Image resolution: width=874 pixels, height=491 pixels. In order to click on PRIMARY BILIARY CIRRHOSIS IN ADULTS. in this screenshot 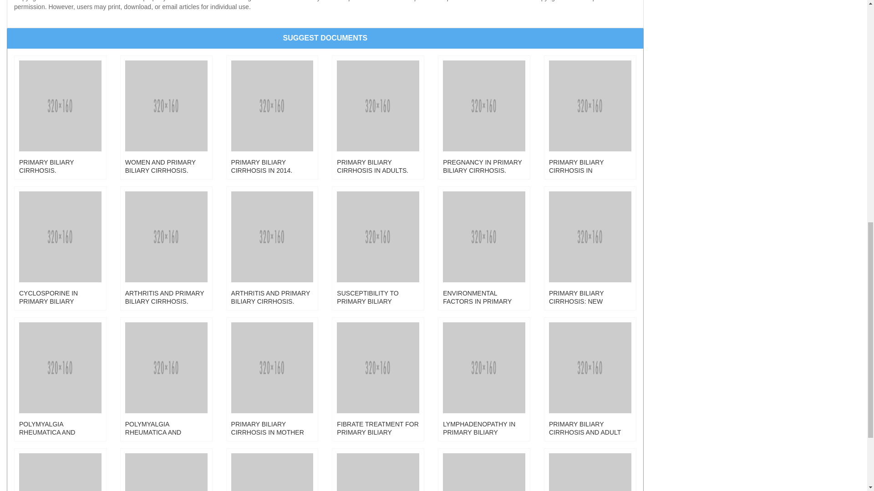, I will do `click(378, 138)`.